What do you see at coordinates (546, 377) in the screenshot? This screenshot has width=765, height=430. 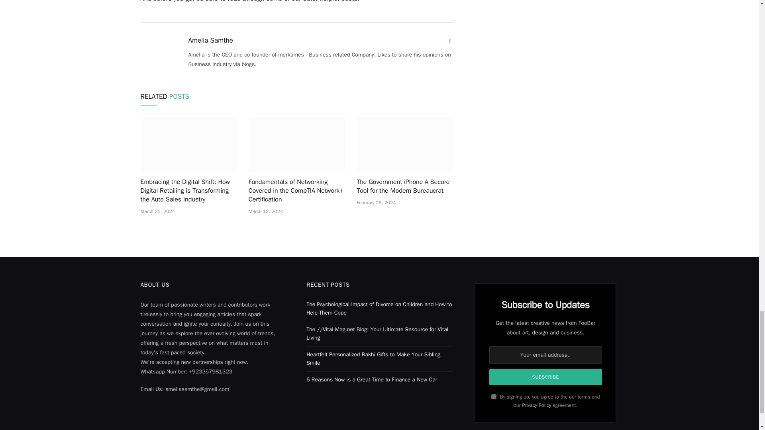 I see `Subscribe` at bounding box center [546, 377].